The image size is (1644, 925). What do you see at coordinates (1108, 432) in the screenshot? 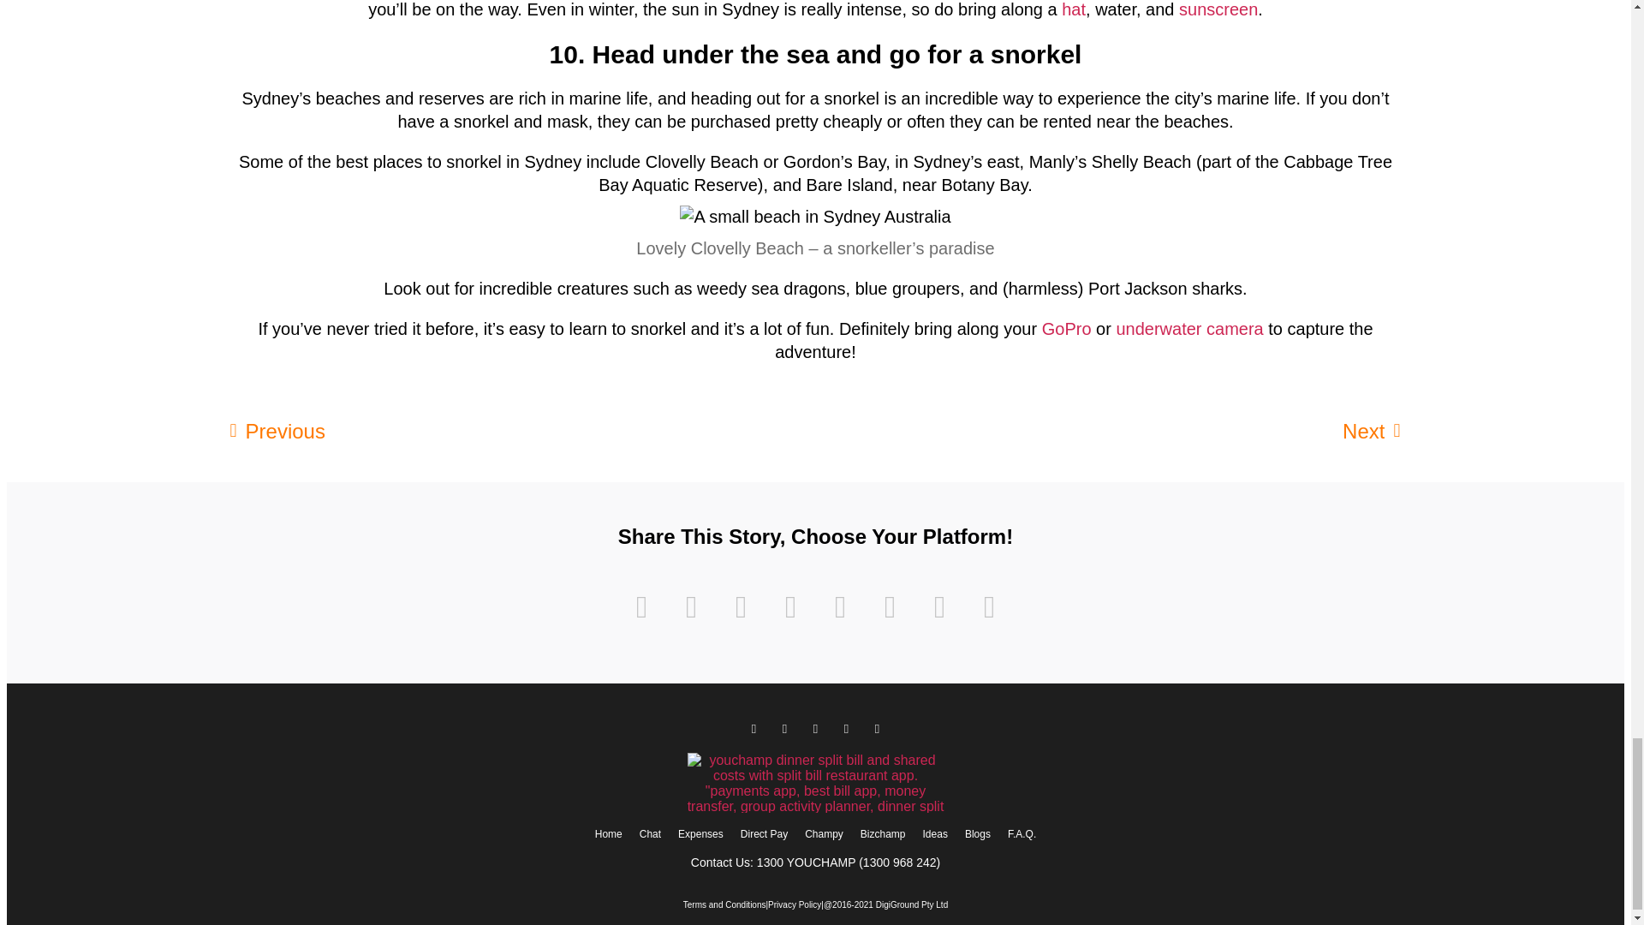
I see `Next` at bounding box center [1108, 432].